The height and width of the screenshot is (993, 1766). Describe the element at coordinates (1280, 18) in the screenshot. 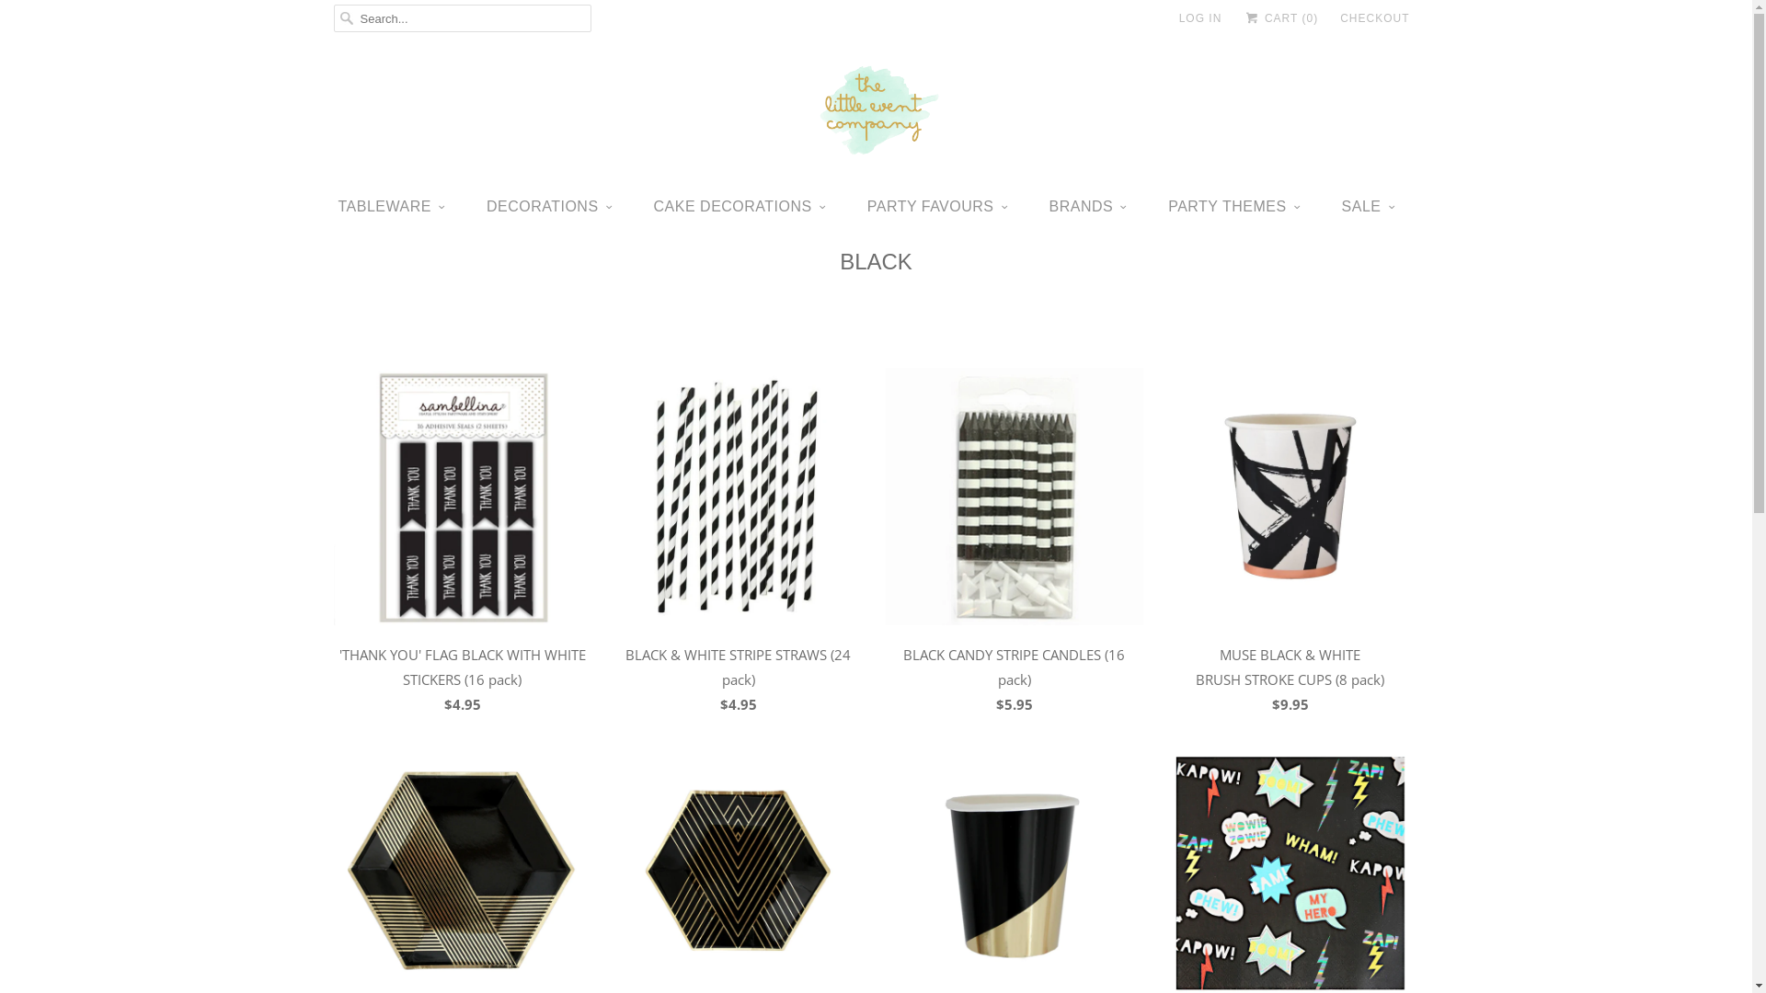

I see `CART (0)` at that location.